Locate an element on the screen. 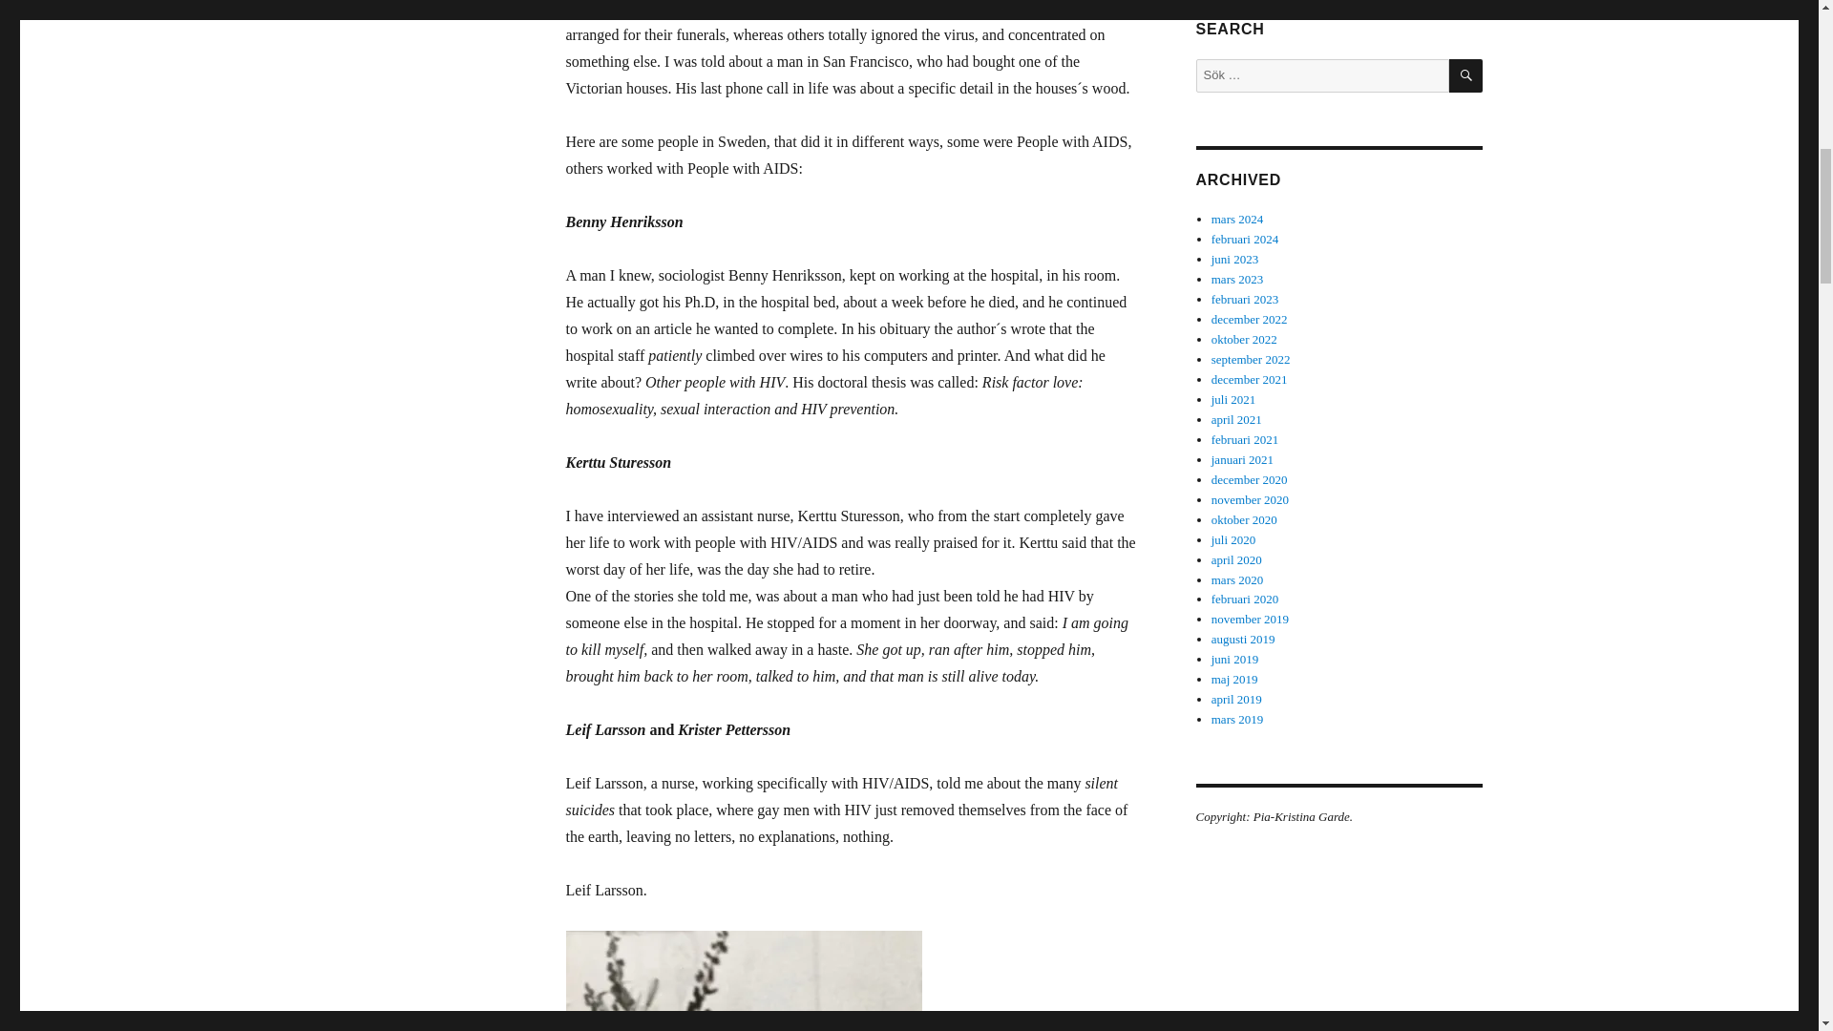  april 2021 is located at coordinates (1237, 420).